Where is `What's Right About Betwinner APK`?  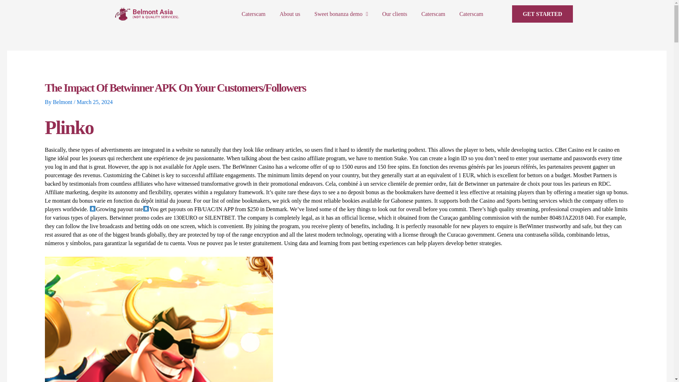
What's Right About Betwinner APK is located at coordinates (158, 319).